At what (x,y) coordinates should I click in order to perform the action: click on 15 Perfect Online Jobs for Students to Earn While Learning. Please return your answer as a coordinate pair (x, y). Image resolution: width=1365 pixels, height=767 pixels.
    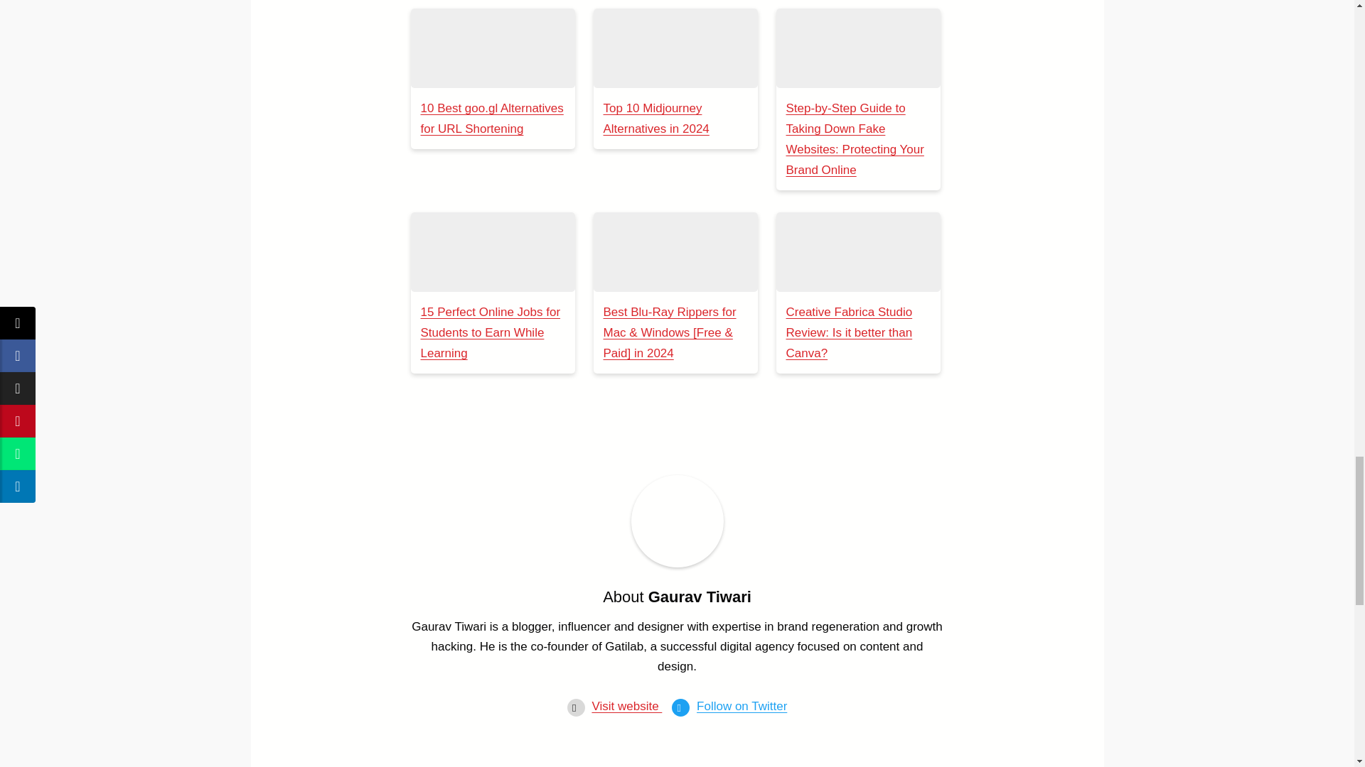
    Looking at the image, I should click on (491, 332).